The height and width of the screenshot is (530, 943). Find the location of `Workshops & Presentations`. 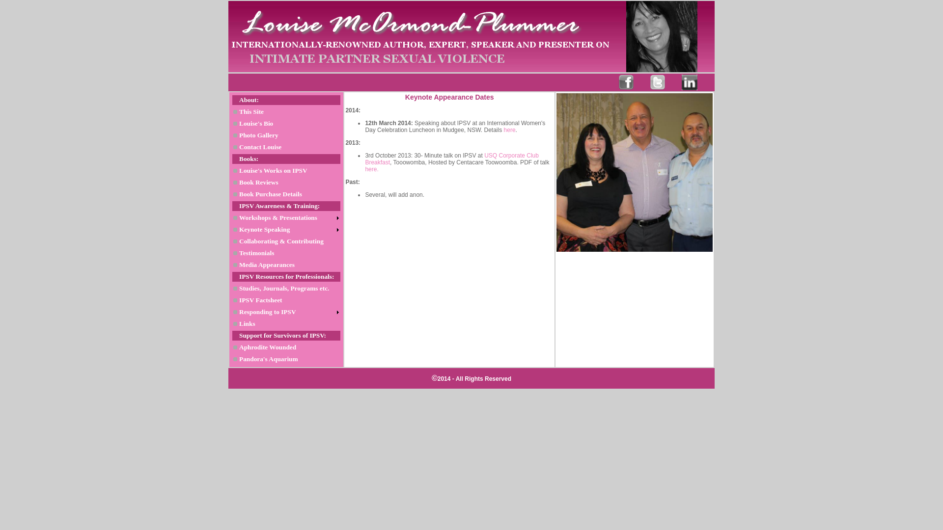

Workshops & Presentations is located at coordinates (286, 218).